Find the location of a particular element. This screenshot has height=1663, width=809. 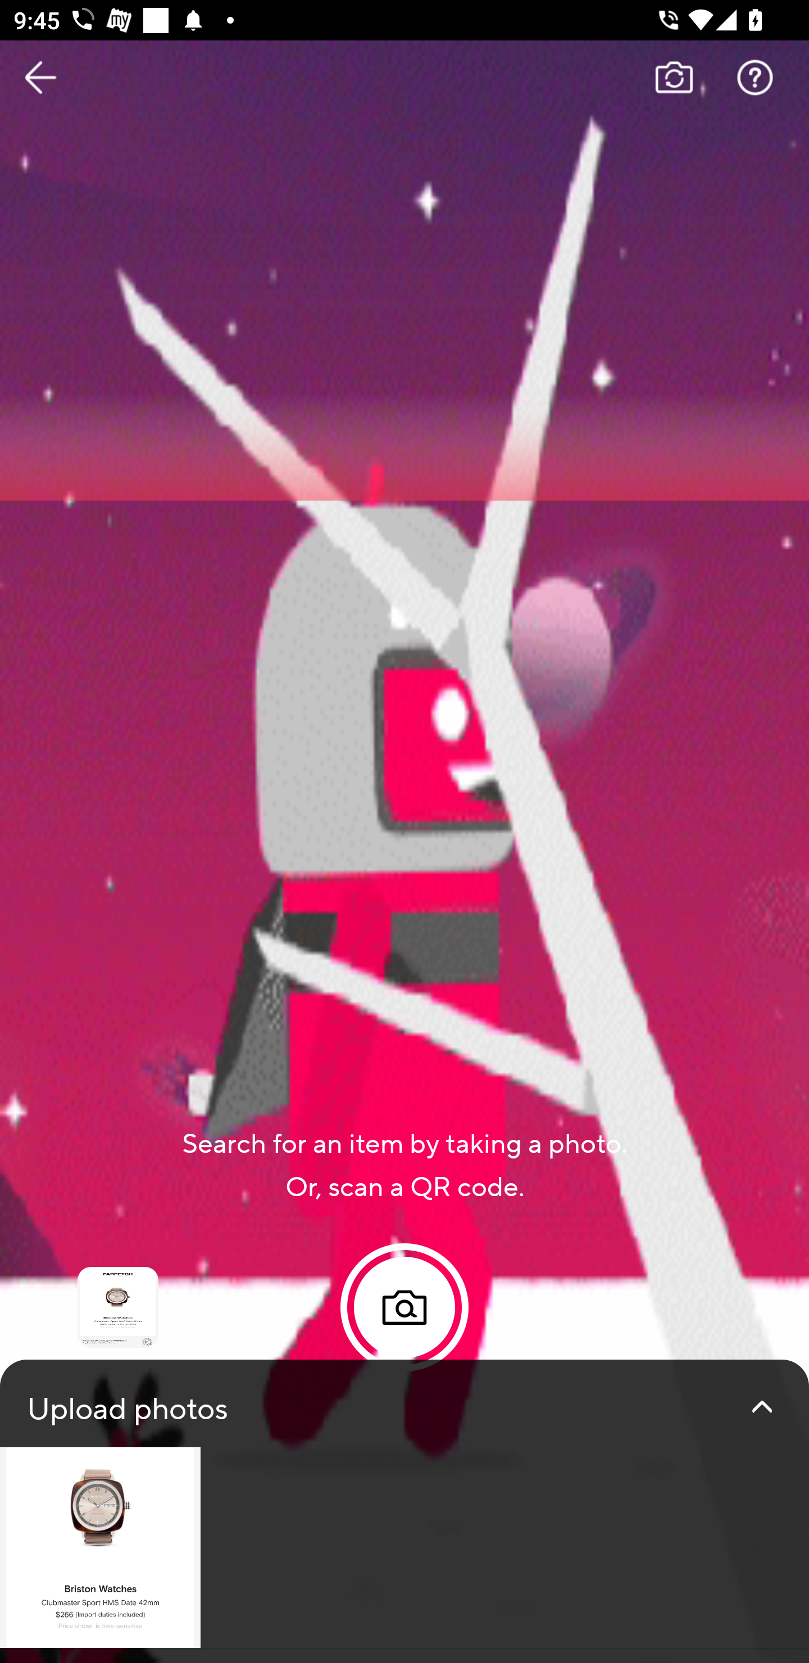

 is located at coordinates (762, 1407).